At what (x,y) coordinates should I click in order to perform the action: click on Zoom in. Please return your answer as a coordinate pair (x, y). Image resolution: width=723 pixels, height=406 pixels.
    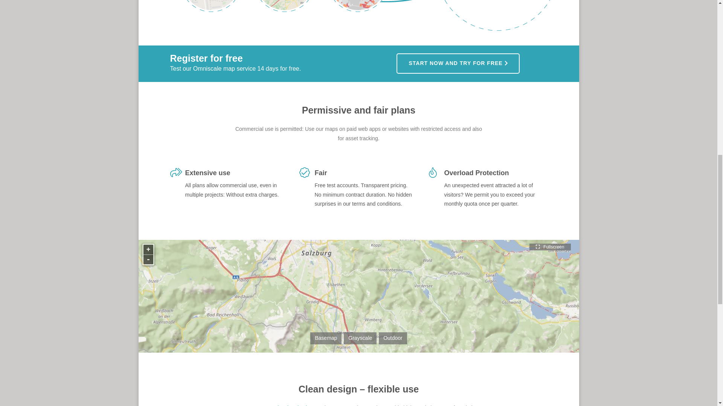
    Looking at the image, I should click on (148, 250).